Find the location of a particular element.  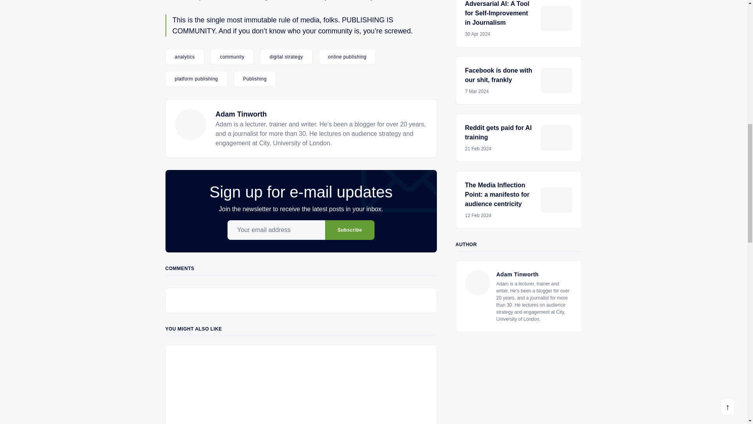

community is located at coordinates (232, 57).